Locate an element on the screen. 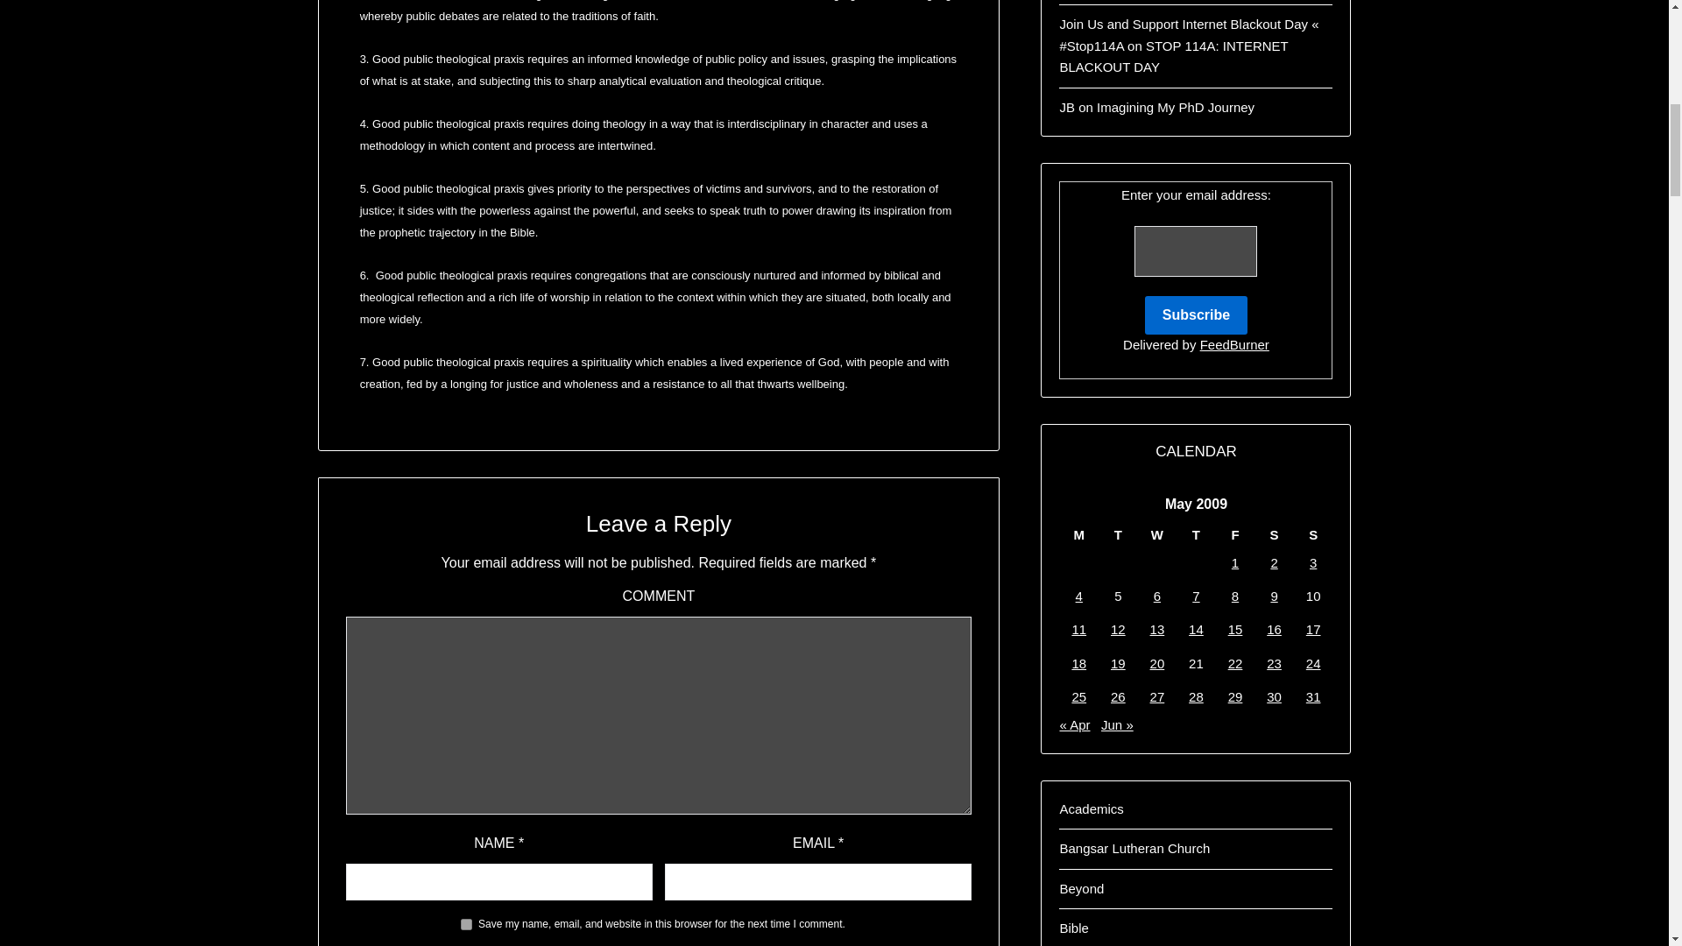 The height and width of the screenshot is (946, 1682). Tuesday is located at coordinates (1118, 535).